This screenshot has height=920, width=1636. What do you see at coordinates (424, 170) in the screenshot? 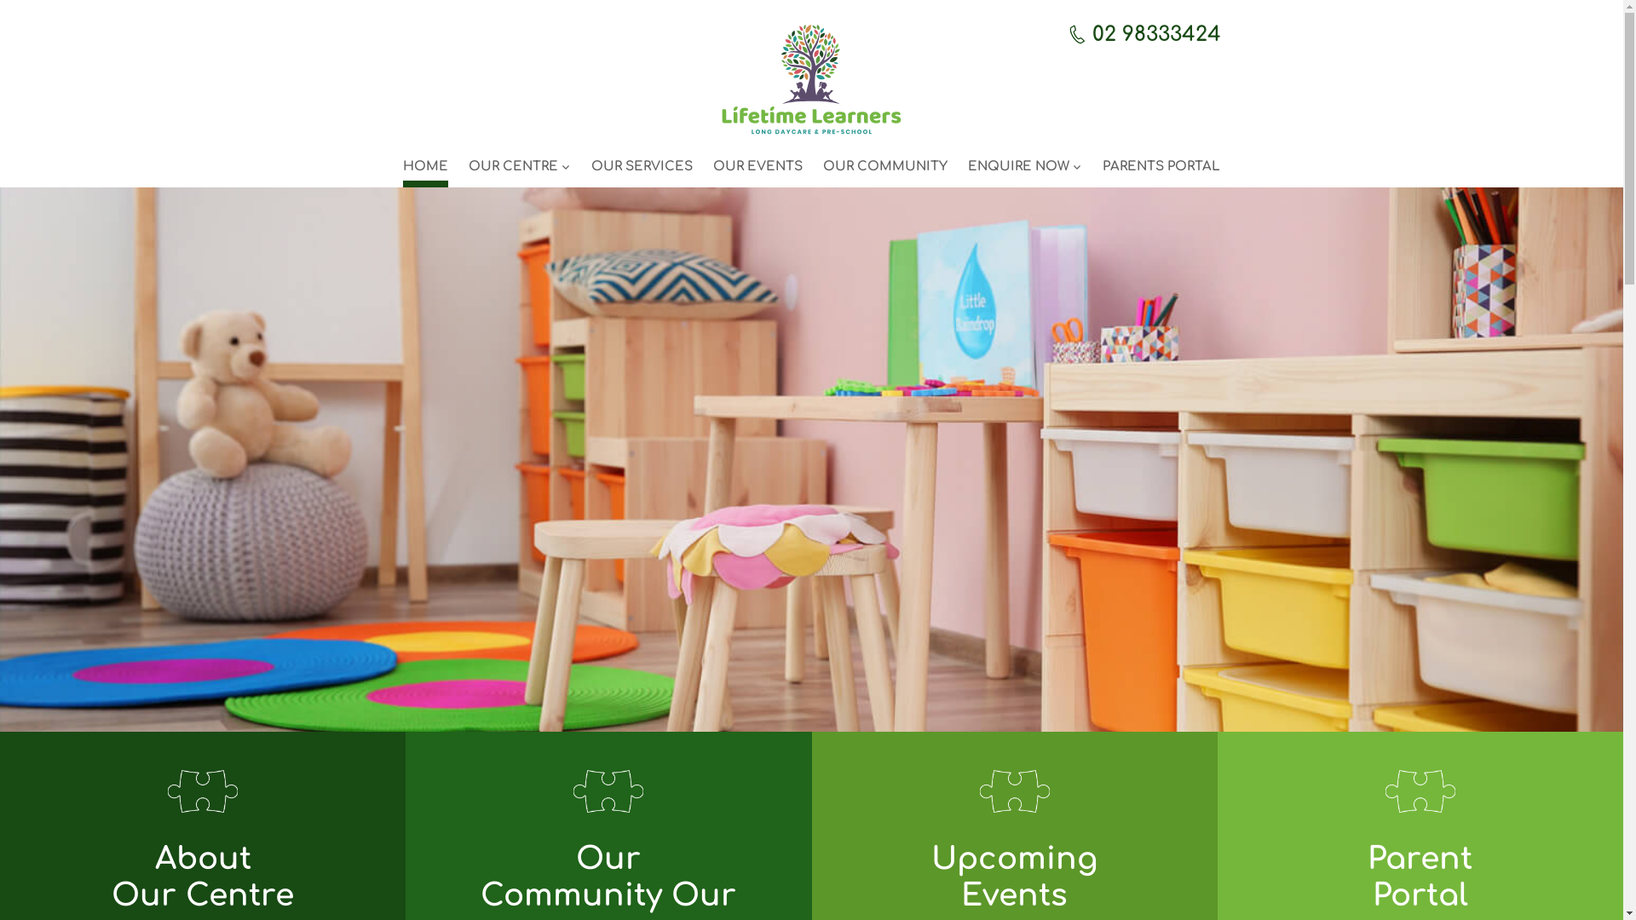
I see `HOME` at bounding box center [424, 170].